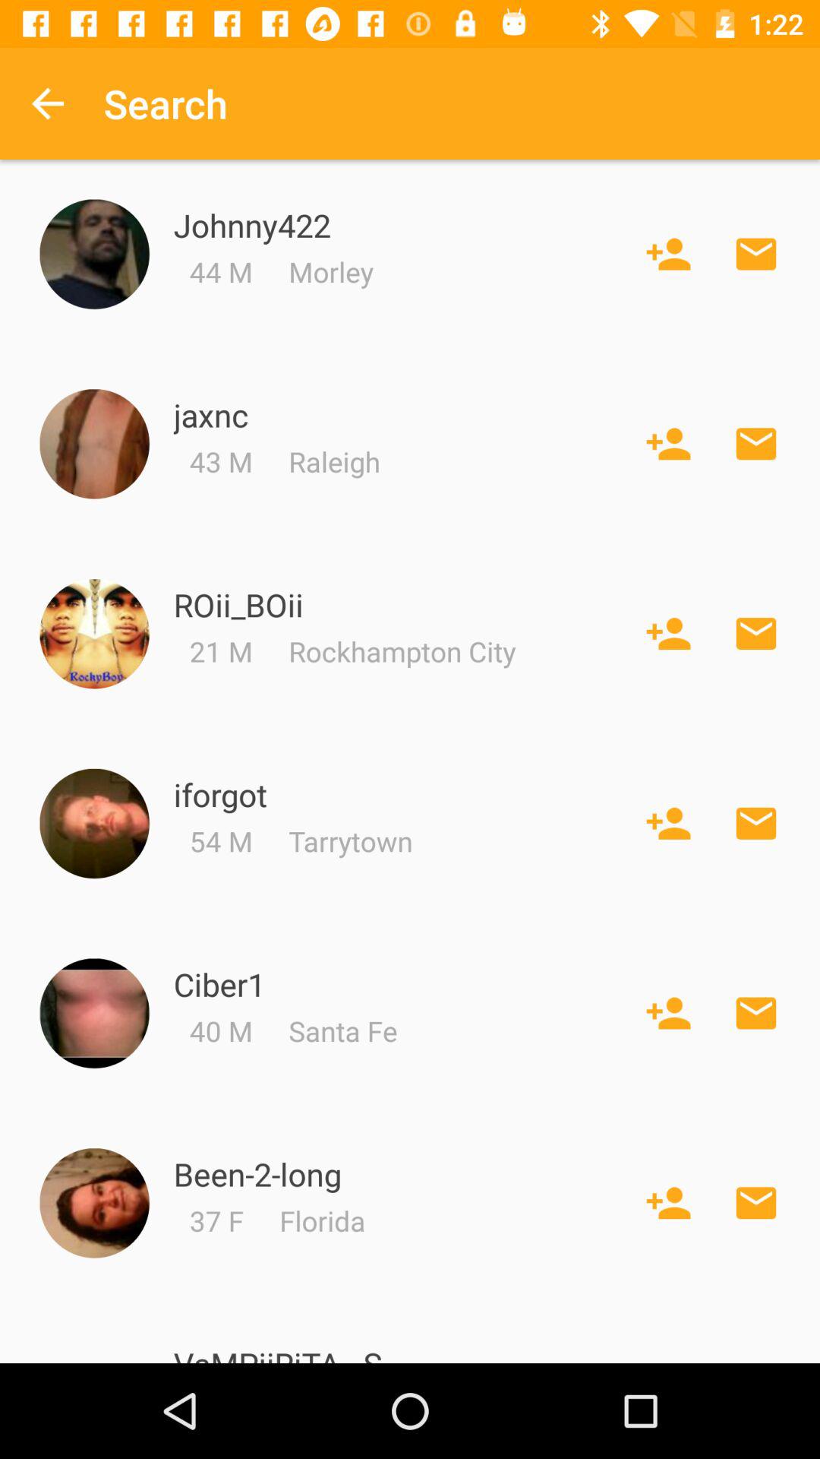 Image resolution: width=820 pixels, height=1459 pixels. Describe the element at coordinates (94, 444) in the screenshot. I see `enlarge profile picture` at that location.